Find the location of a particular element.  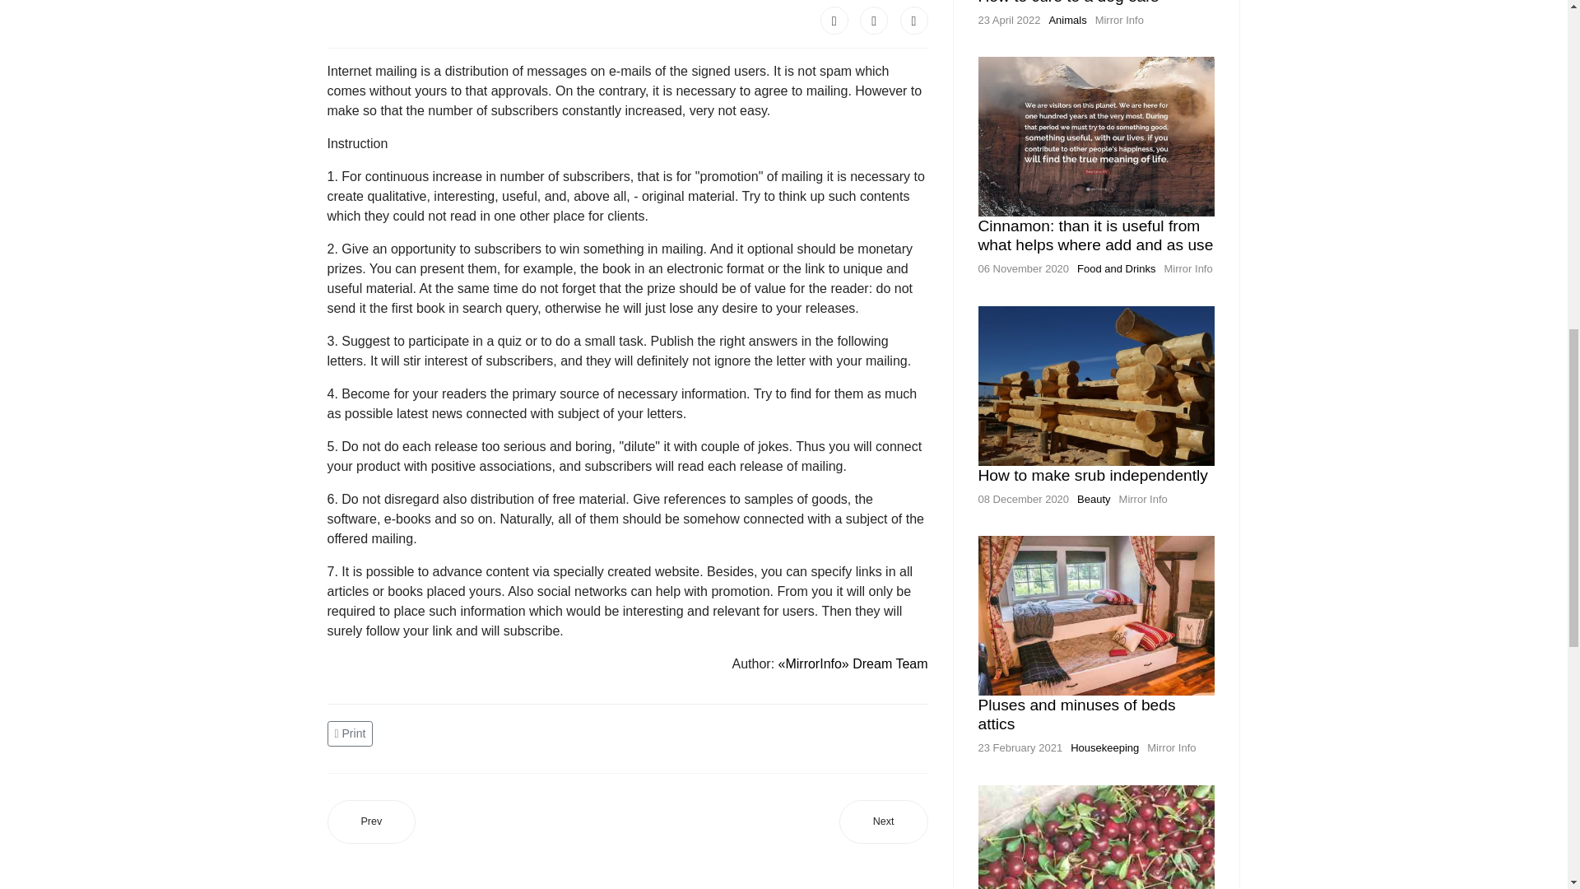

Animals is located at coordinates (1067, 20).